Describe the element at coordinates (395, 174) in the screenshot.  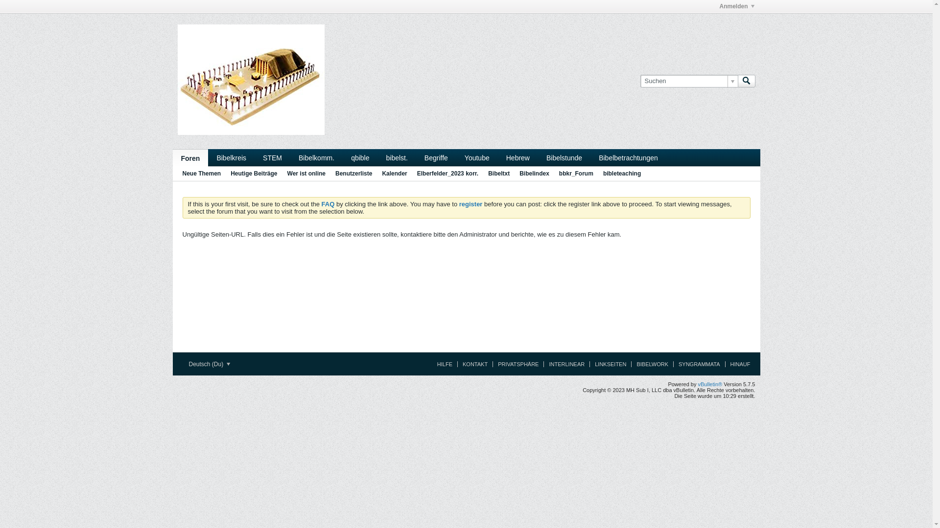
I see `Kalender` at that location.